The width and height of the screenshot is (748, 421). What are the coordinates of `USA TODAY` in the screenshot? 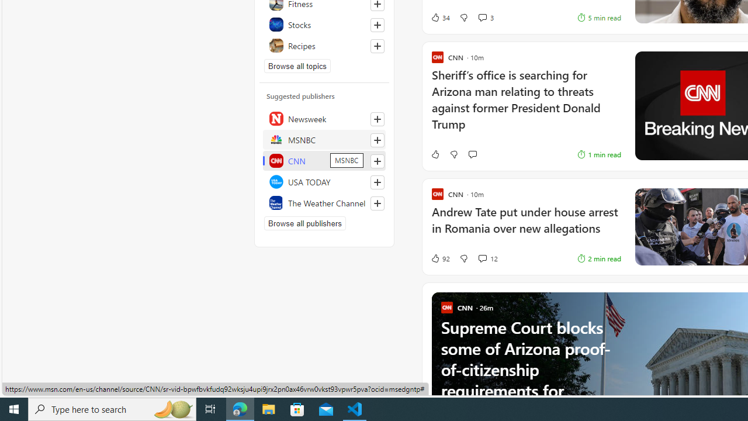 It's located at (324, 181).